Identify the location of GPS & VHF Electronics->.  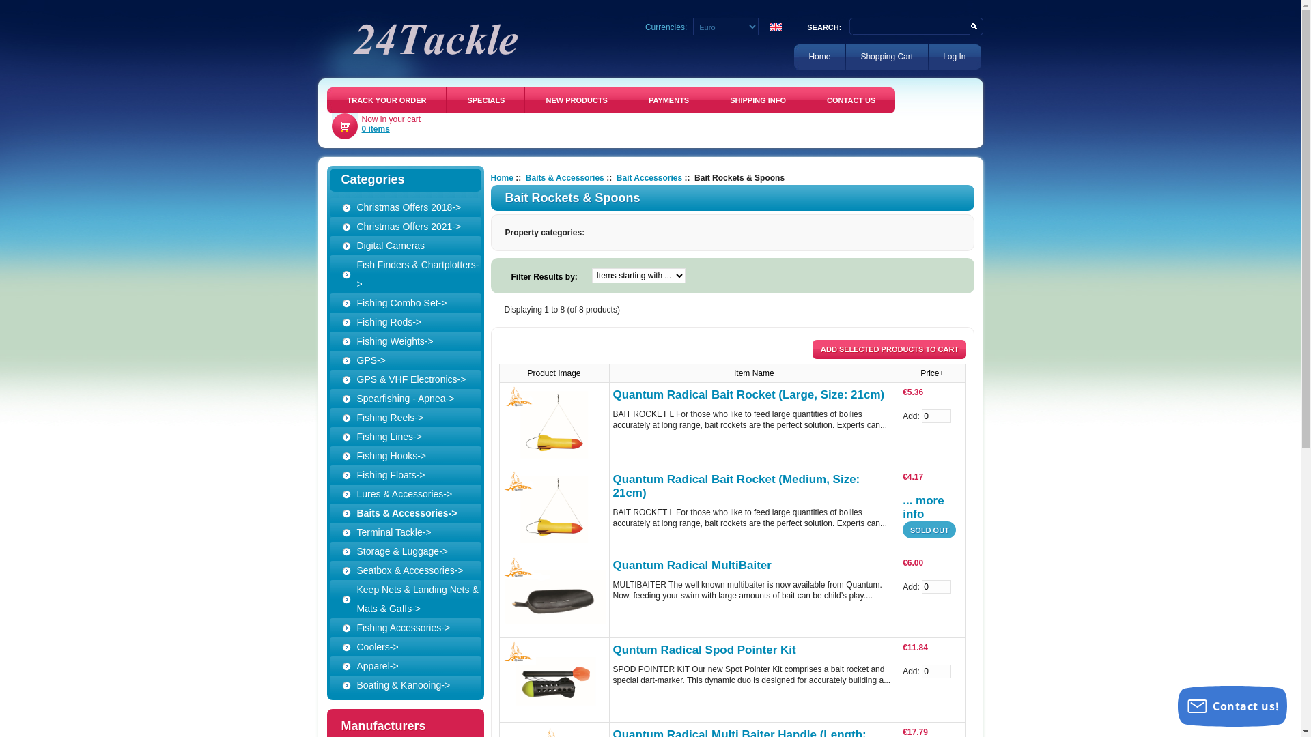
(411, 379).